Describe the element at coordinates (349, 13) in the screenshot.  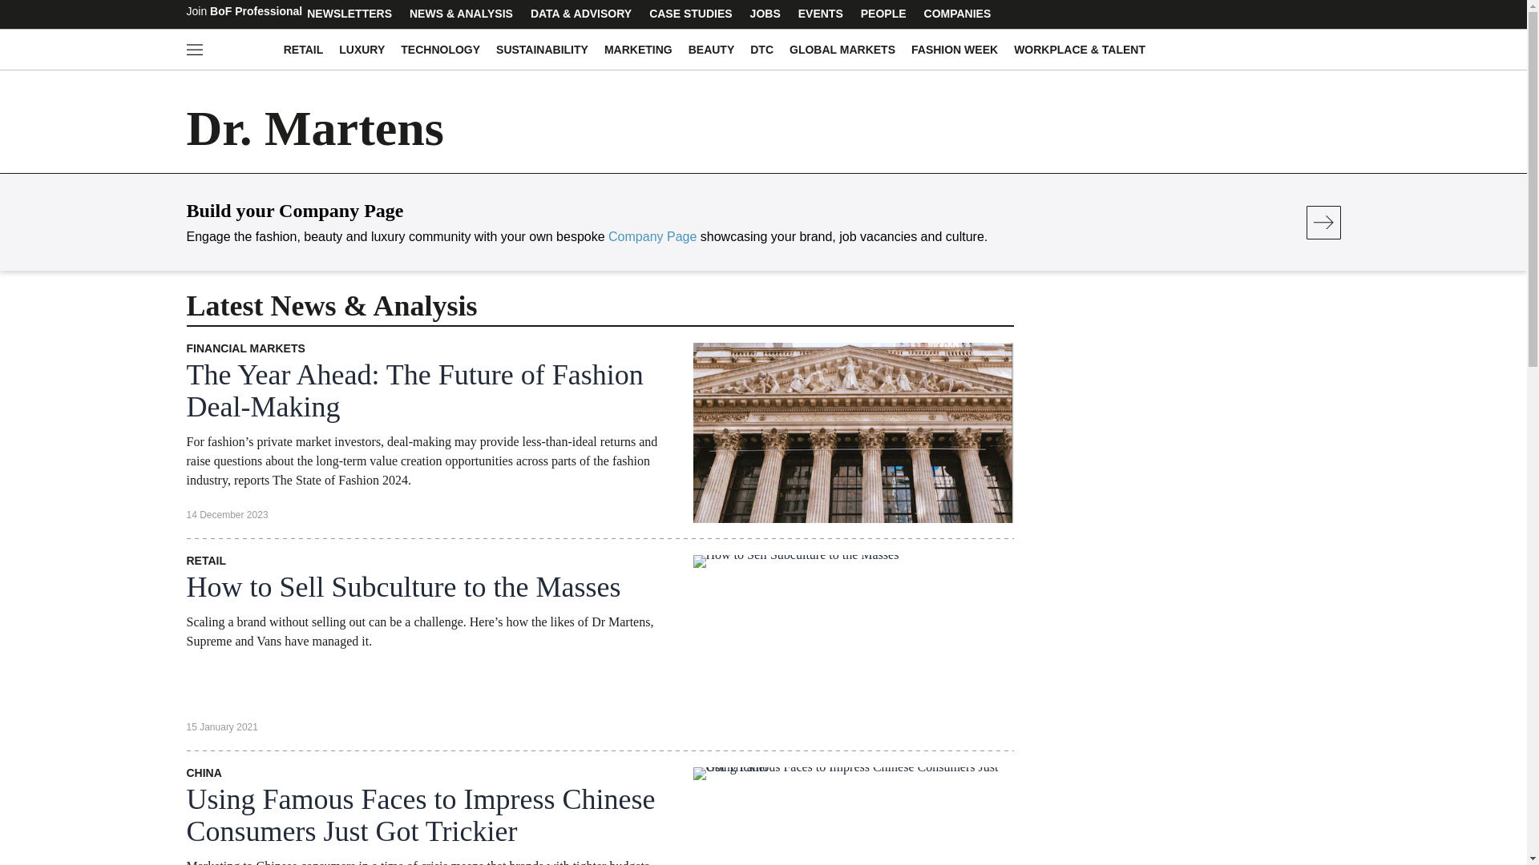
I see `NEWSLETTERS` at that location.